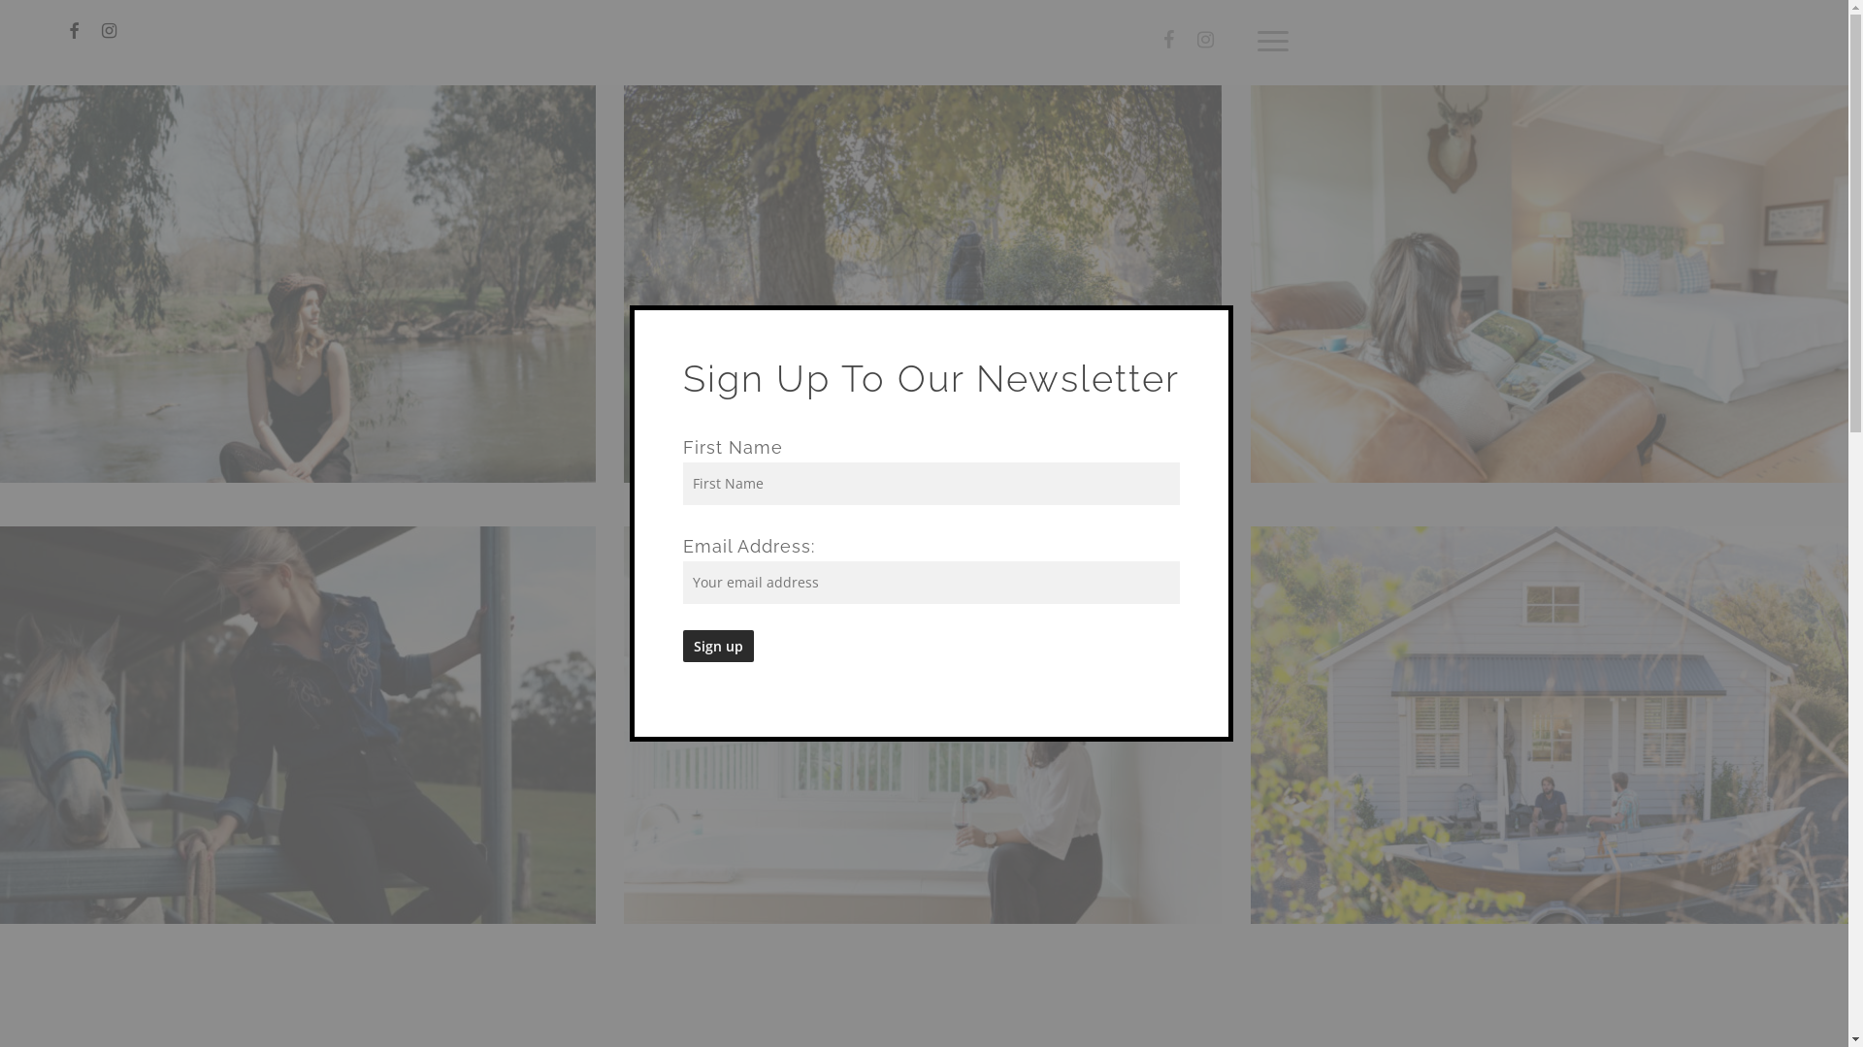 The height and width of the screenshot is (1047, 1863). Describe the element at coordinates (1206, 41) in the screenshot. I see `Instagram` at that location.